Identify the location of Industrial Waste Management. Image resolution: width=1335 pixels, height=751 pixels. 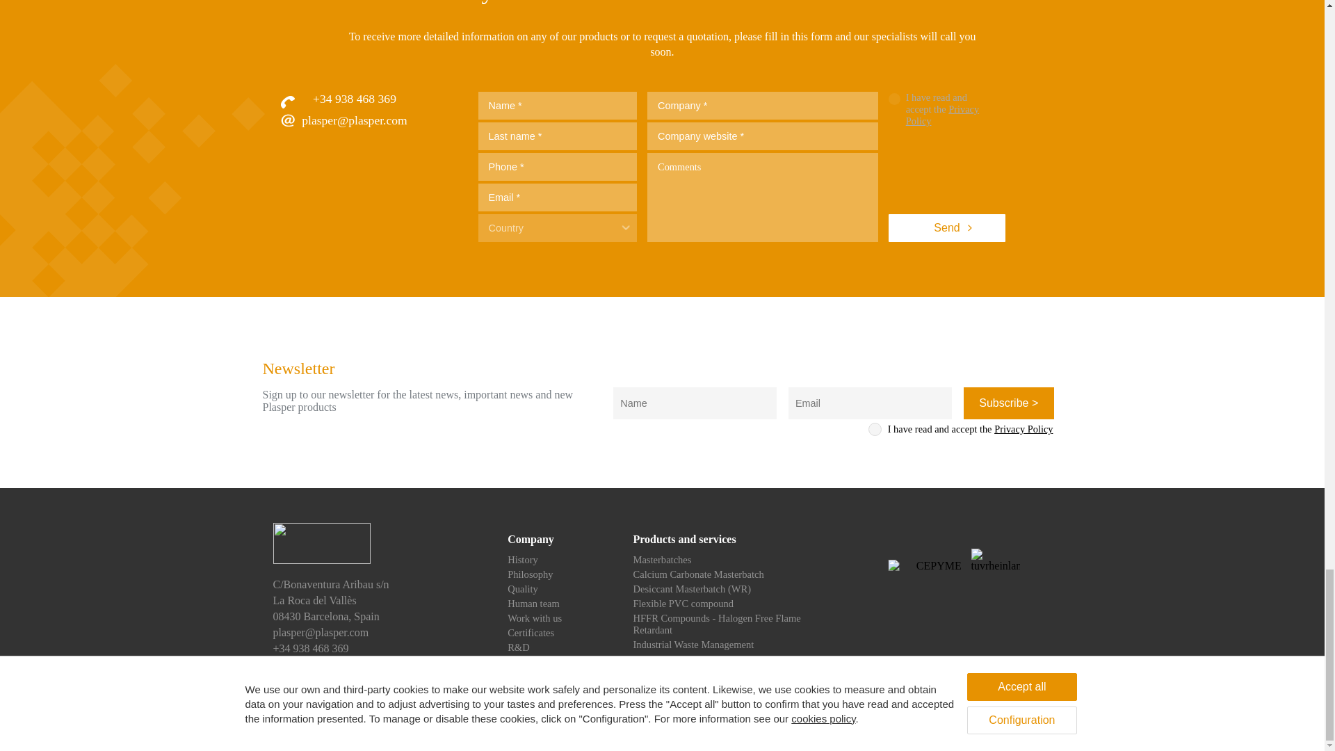
(693, 645).